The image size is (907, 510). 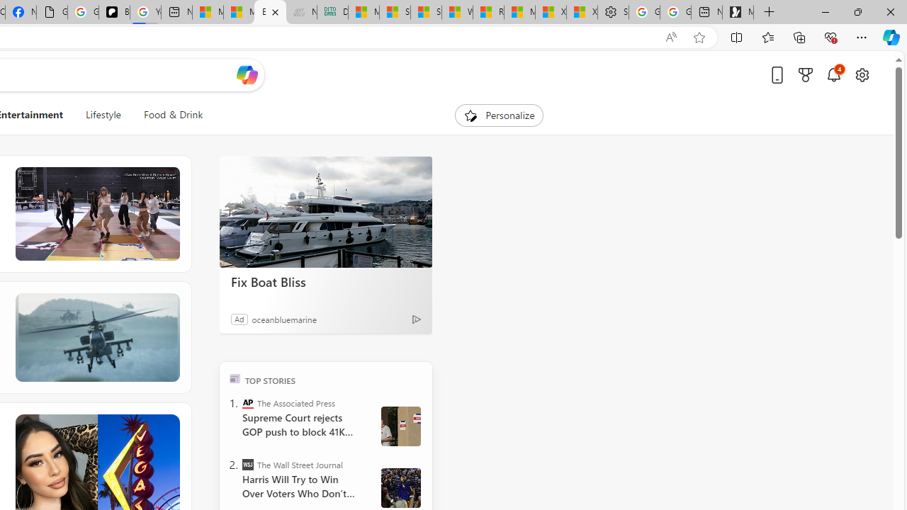 I want to click on oceanbluemarine, so click(x=283, y=319).